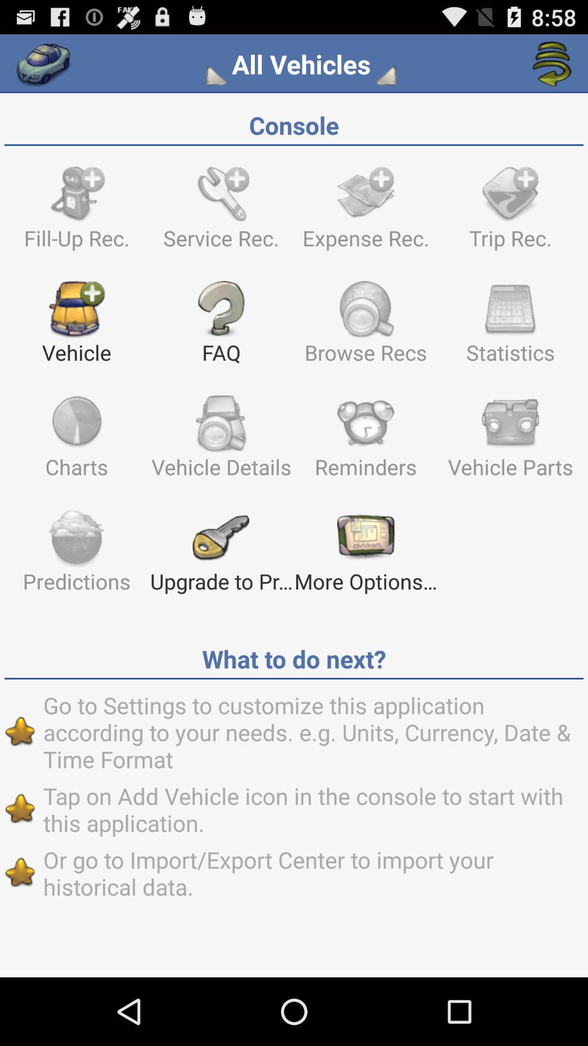 The image size is (588, 1046). What do you see at coordinates (221, 556) in the screenshot?
I see `launch the upgrade to pro! icon` at bounding box center [221, 556].